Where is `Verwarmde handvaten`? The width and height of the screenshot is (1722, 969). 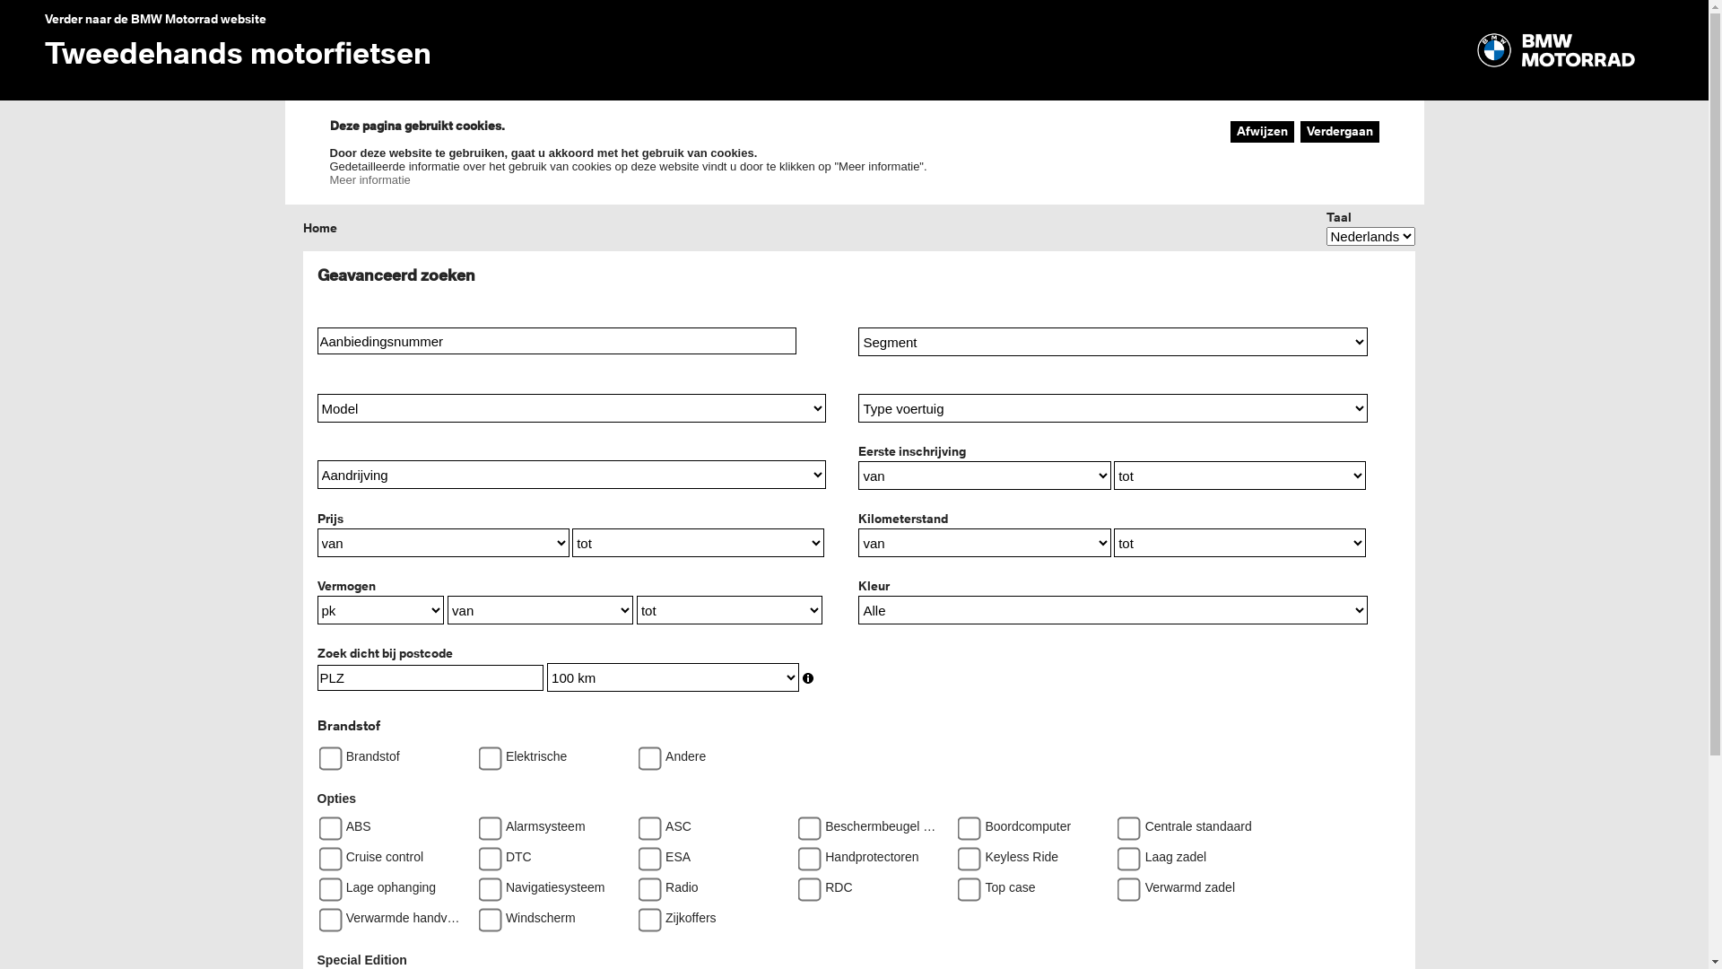 Verwarmde handvaten is located at coordinates (325, 913).